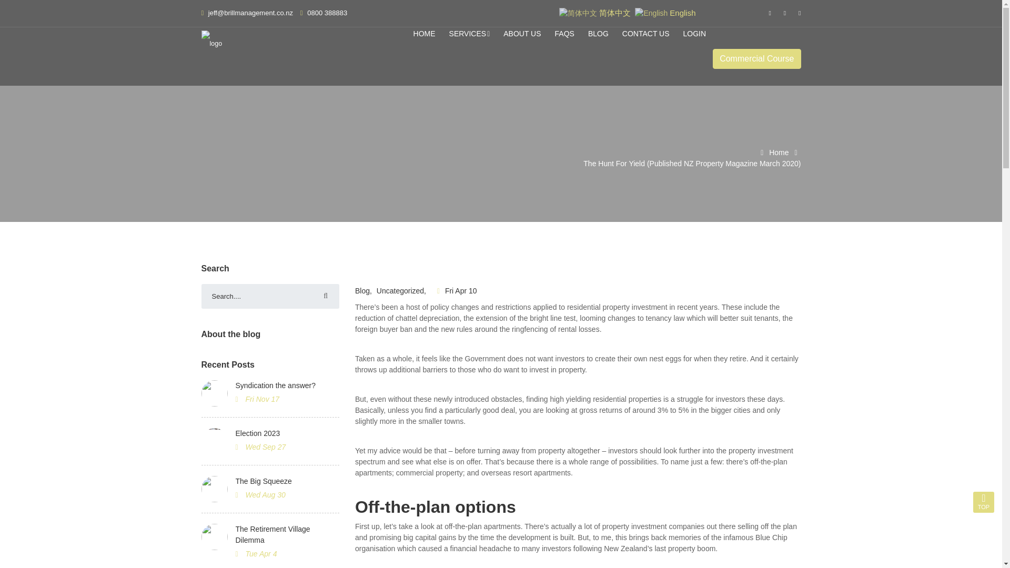 The width and height of the screenshot is (1010, 568). Describe the element at coordinates (287, 433) in the screenshot. I see `Election 2023` at that location.